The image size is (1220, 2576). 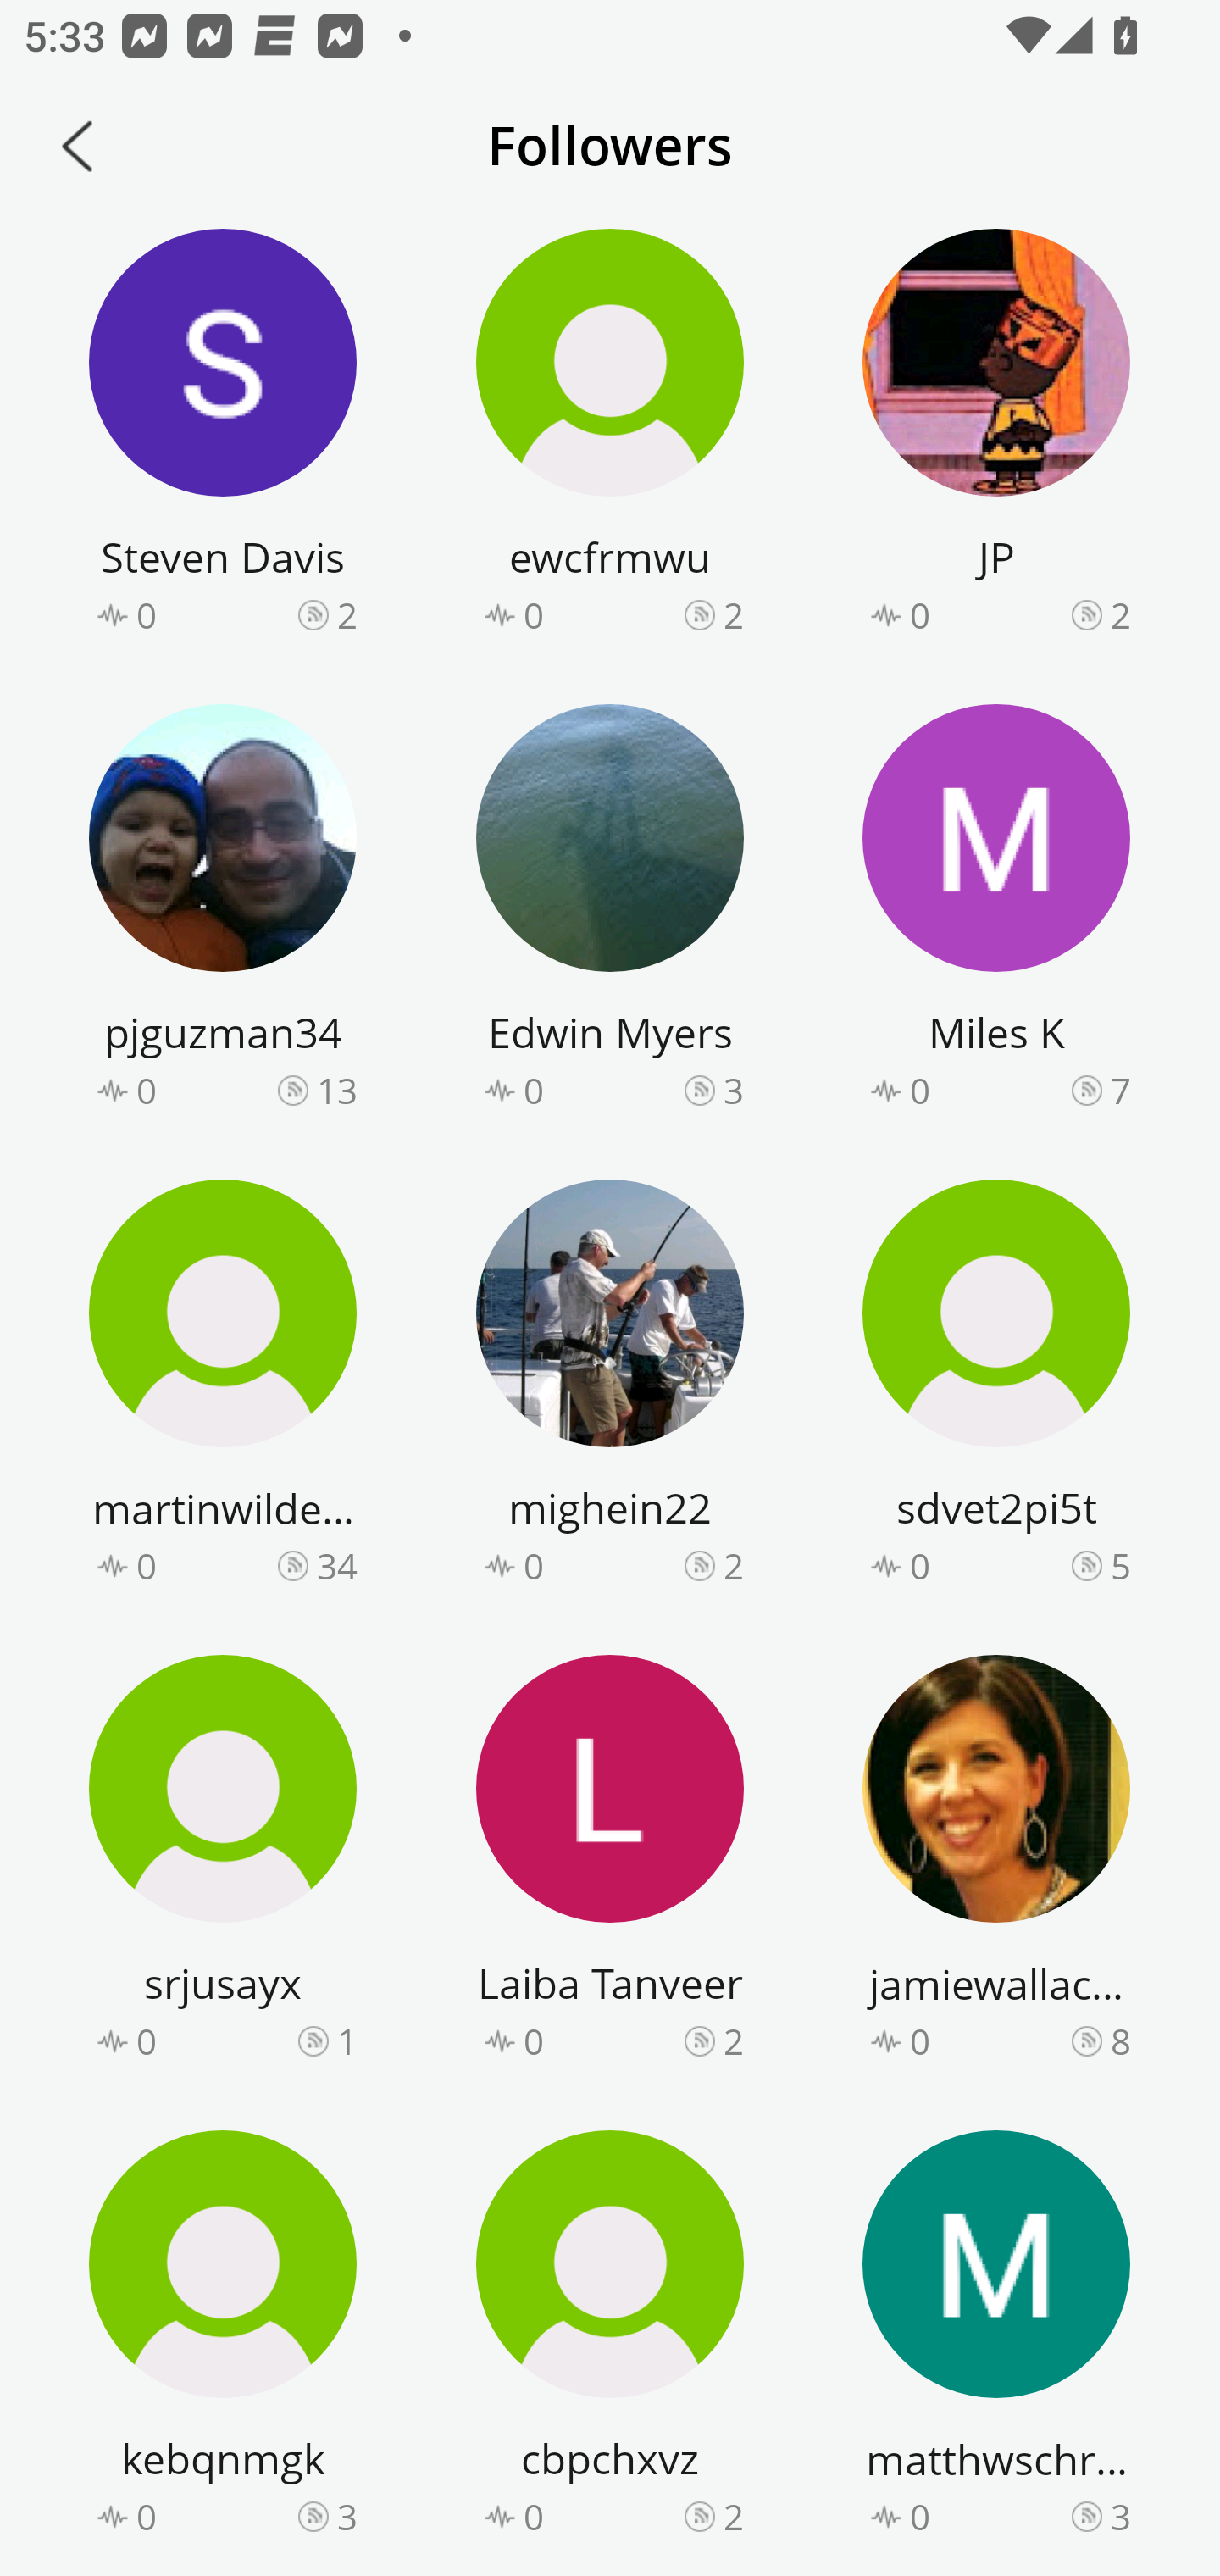 I want to click on martinwildenschild 0 34, so click(x=223, y=1386).